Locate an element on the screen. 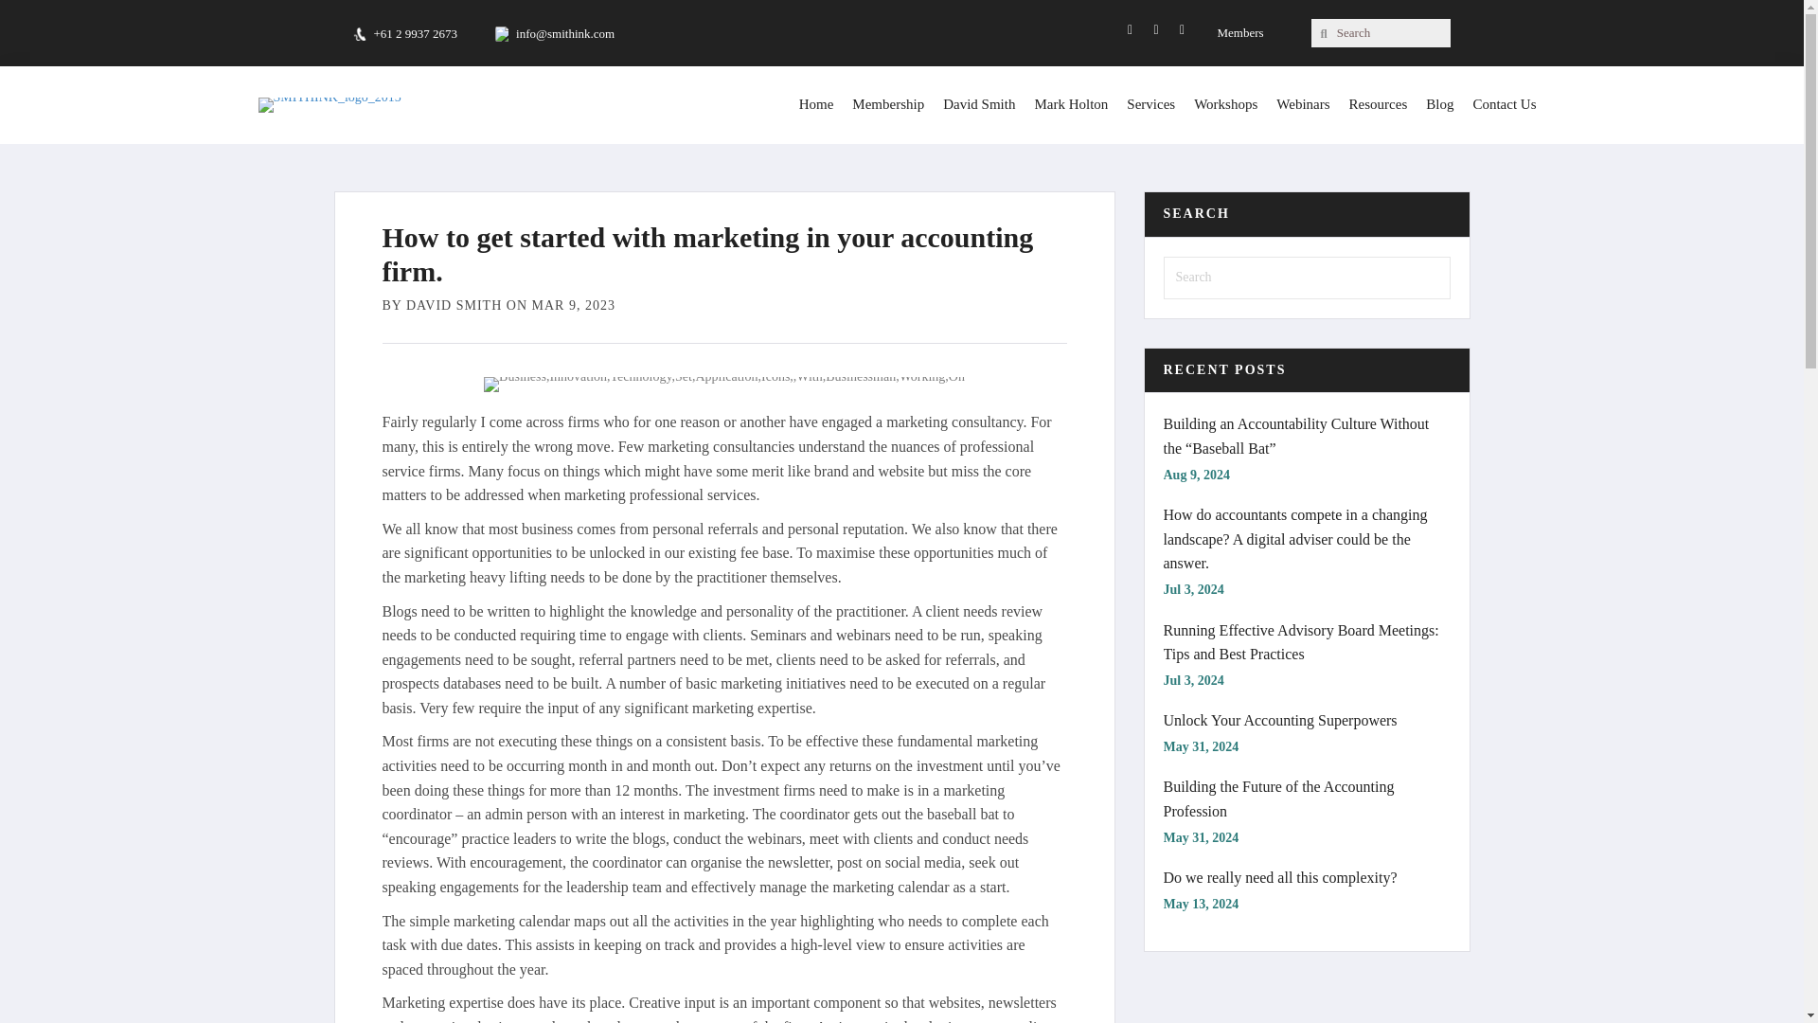 The image size is (1818, 1023). Mark Holton is located at coordinates (1071, 104).